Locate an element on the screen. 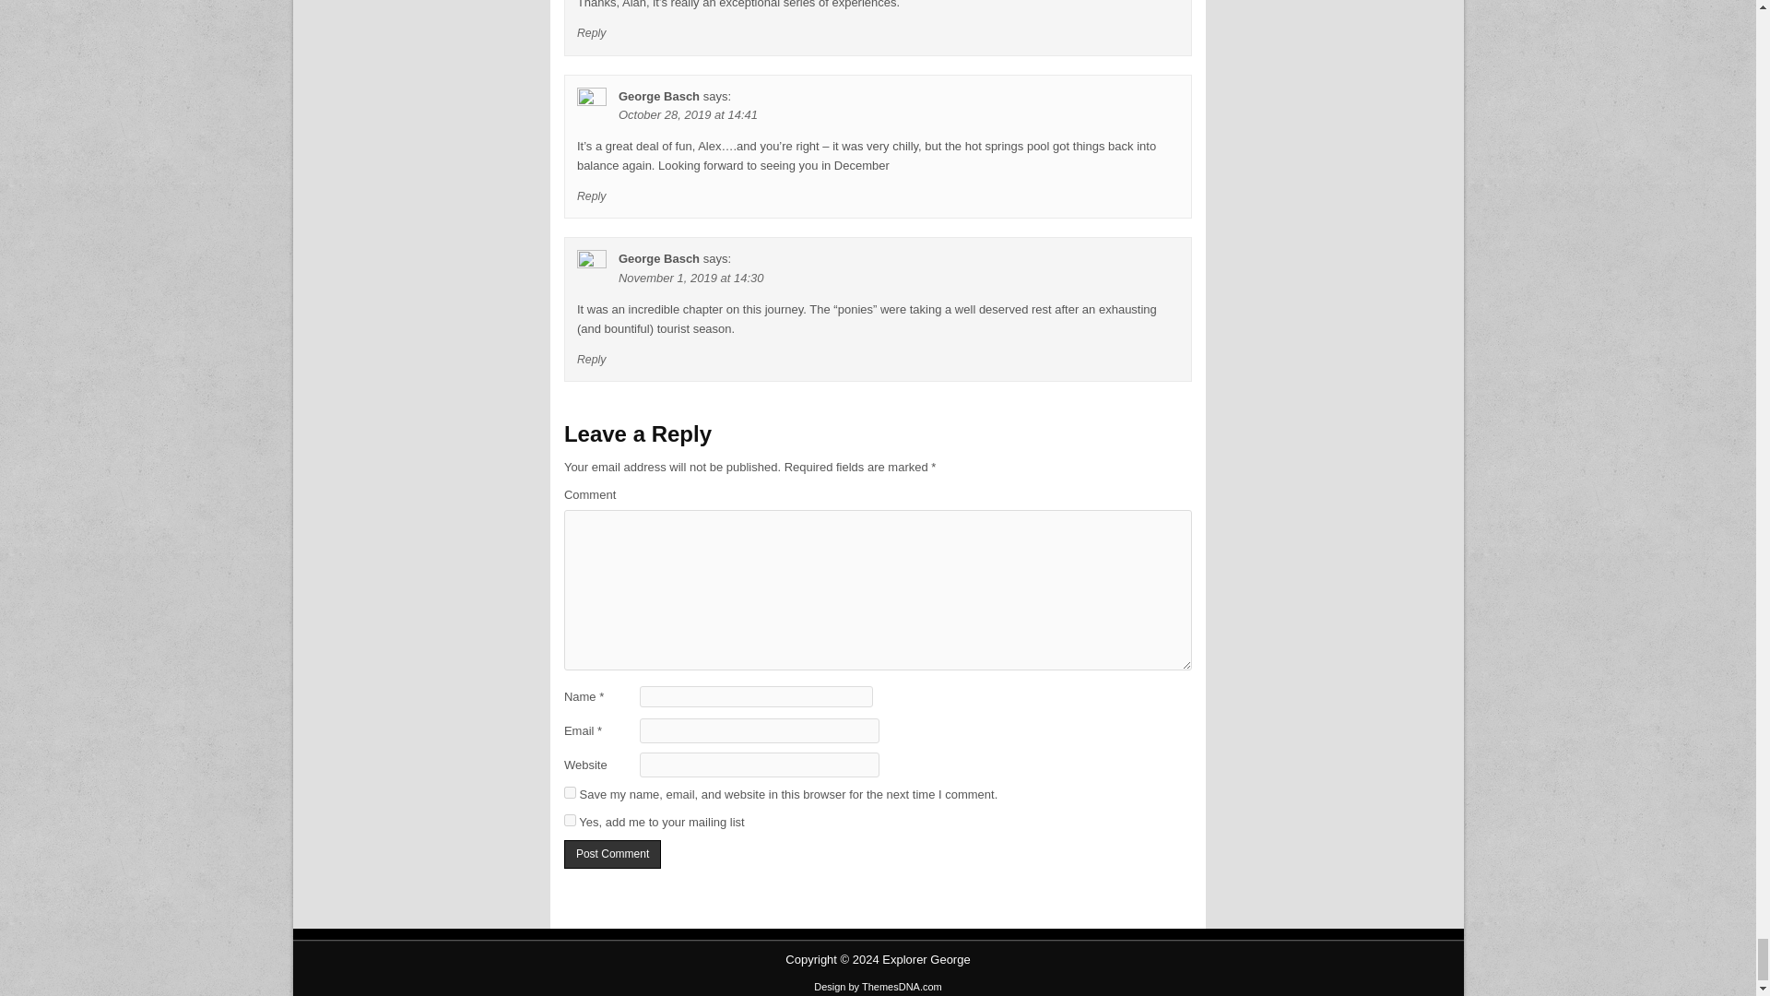  Reply is located at coordinates (592, 33).